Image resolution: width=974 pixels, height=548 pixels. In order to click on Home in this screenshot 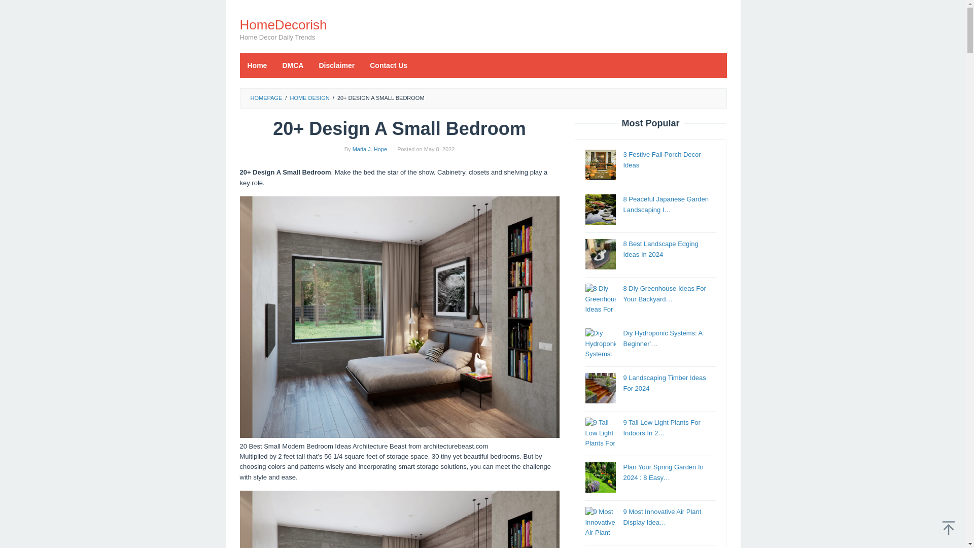, I will do `click(257, 65)`.